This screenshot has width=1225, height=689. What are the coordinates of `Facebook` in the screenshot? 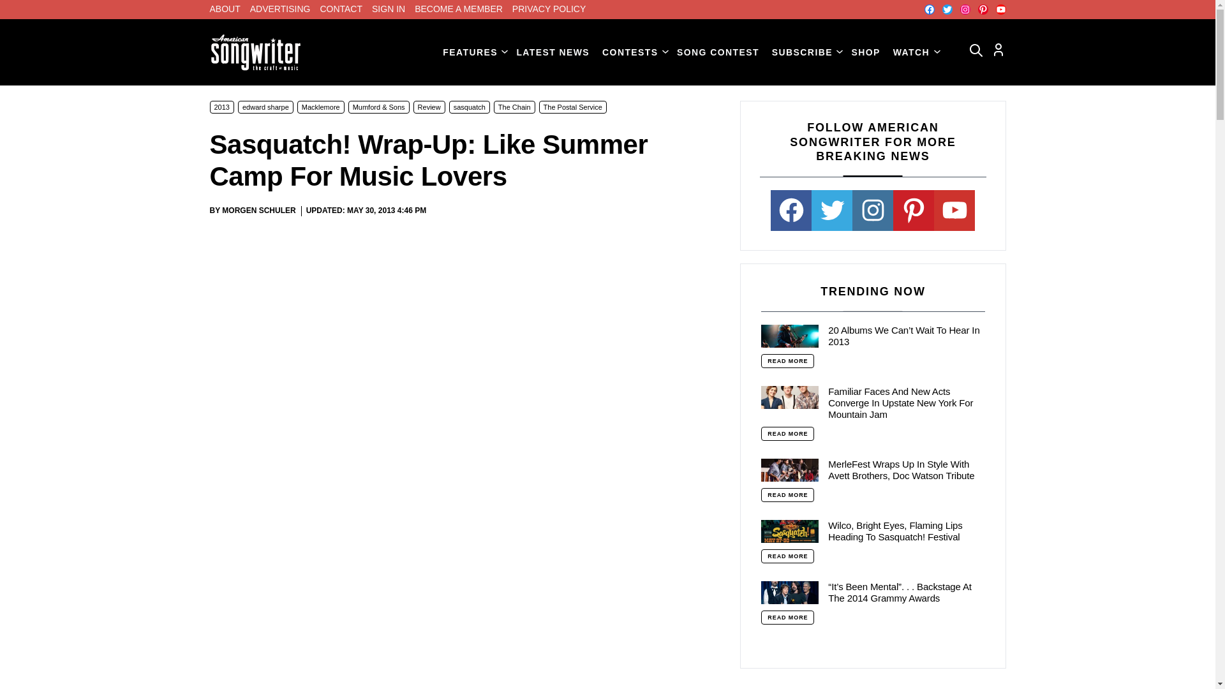 It's located at (928, 9).